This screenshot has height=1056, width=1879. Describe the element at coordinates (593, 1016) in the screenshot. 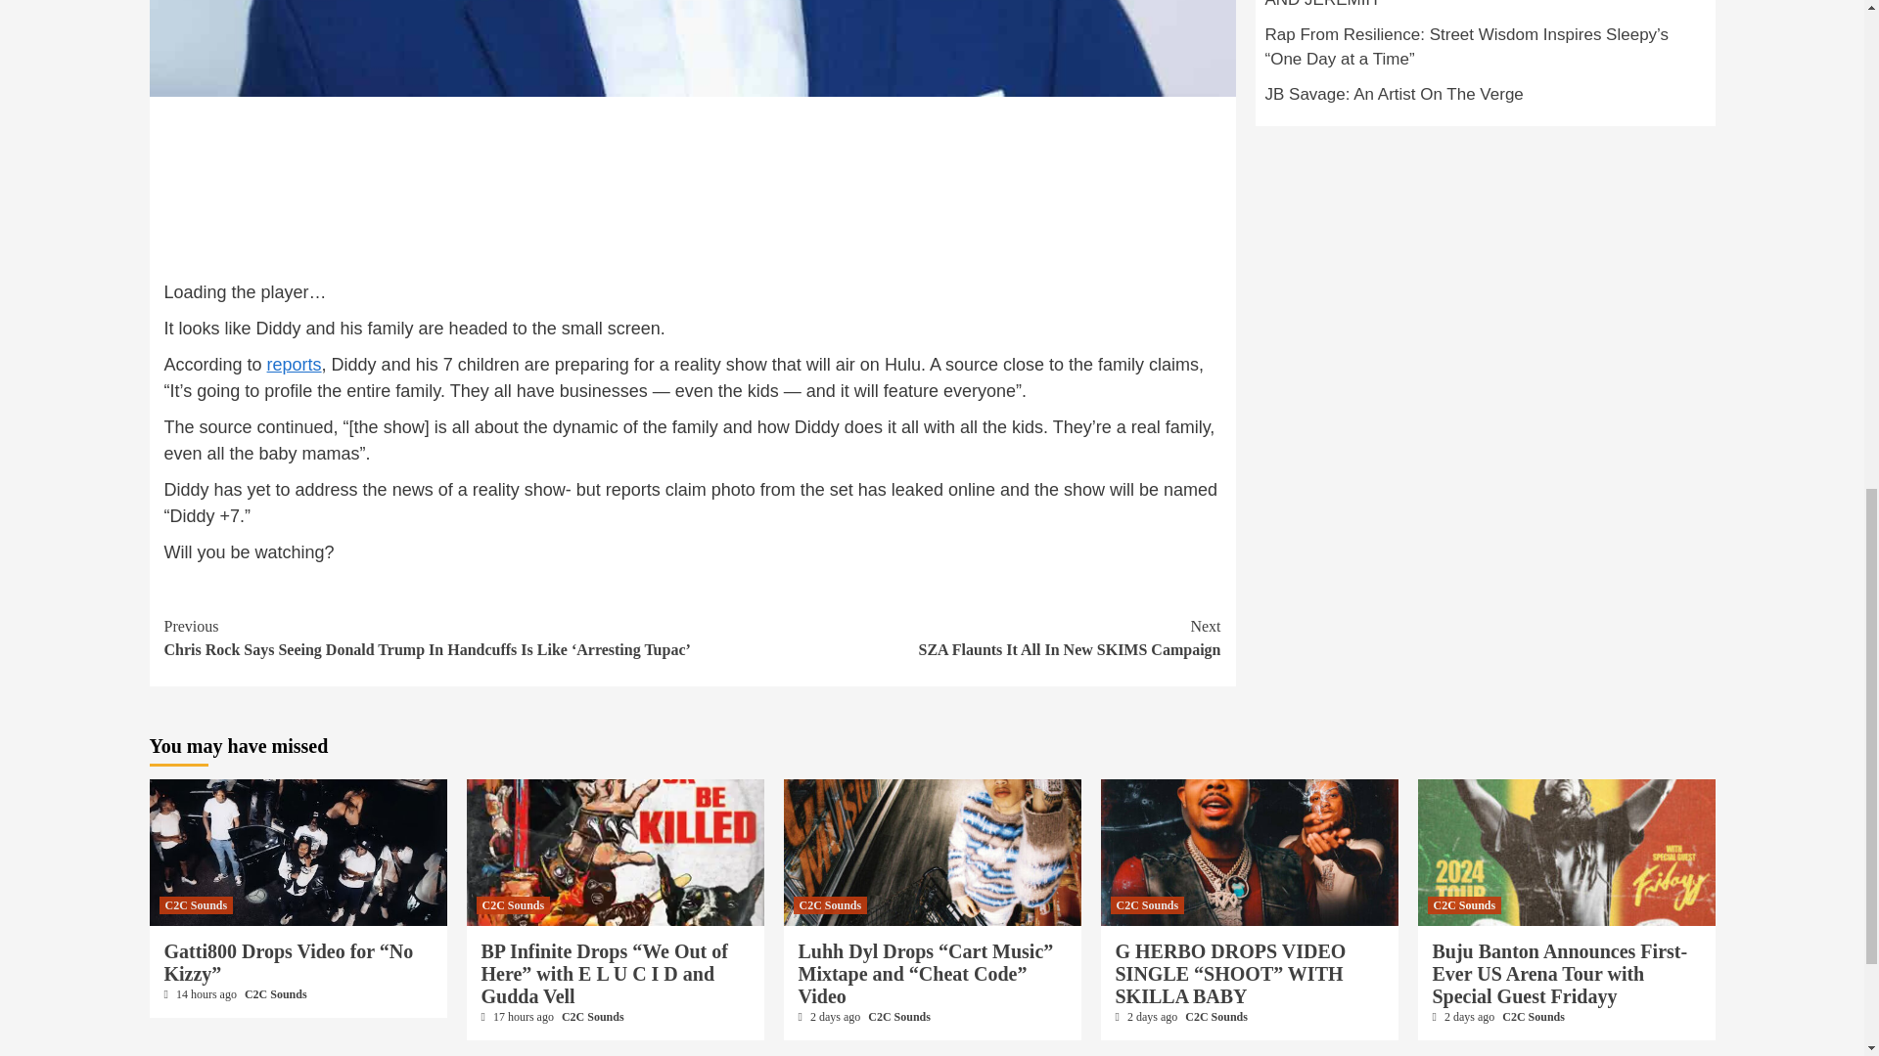

I see `C2C Sounds` at that location.